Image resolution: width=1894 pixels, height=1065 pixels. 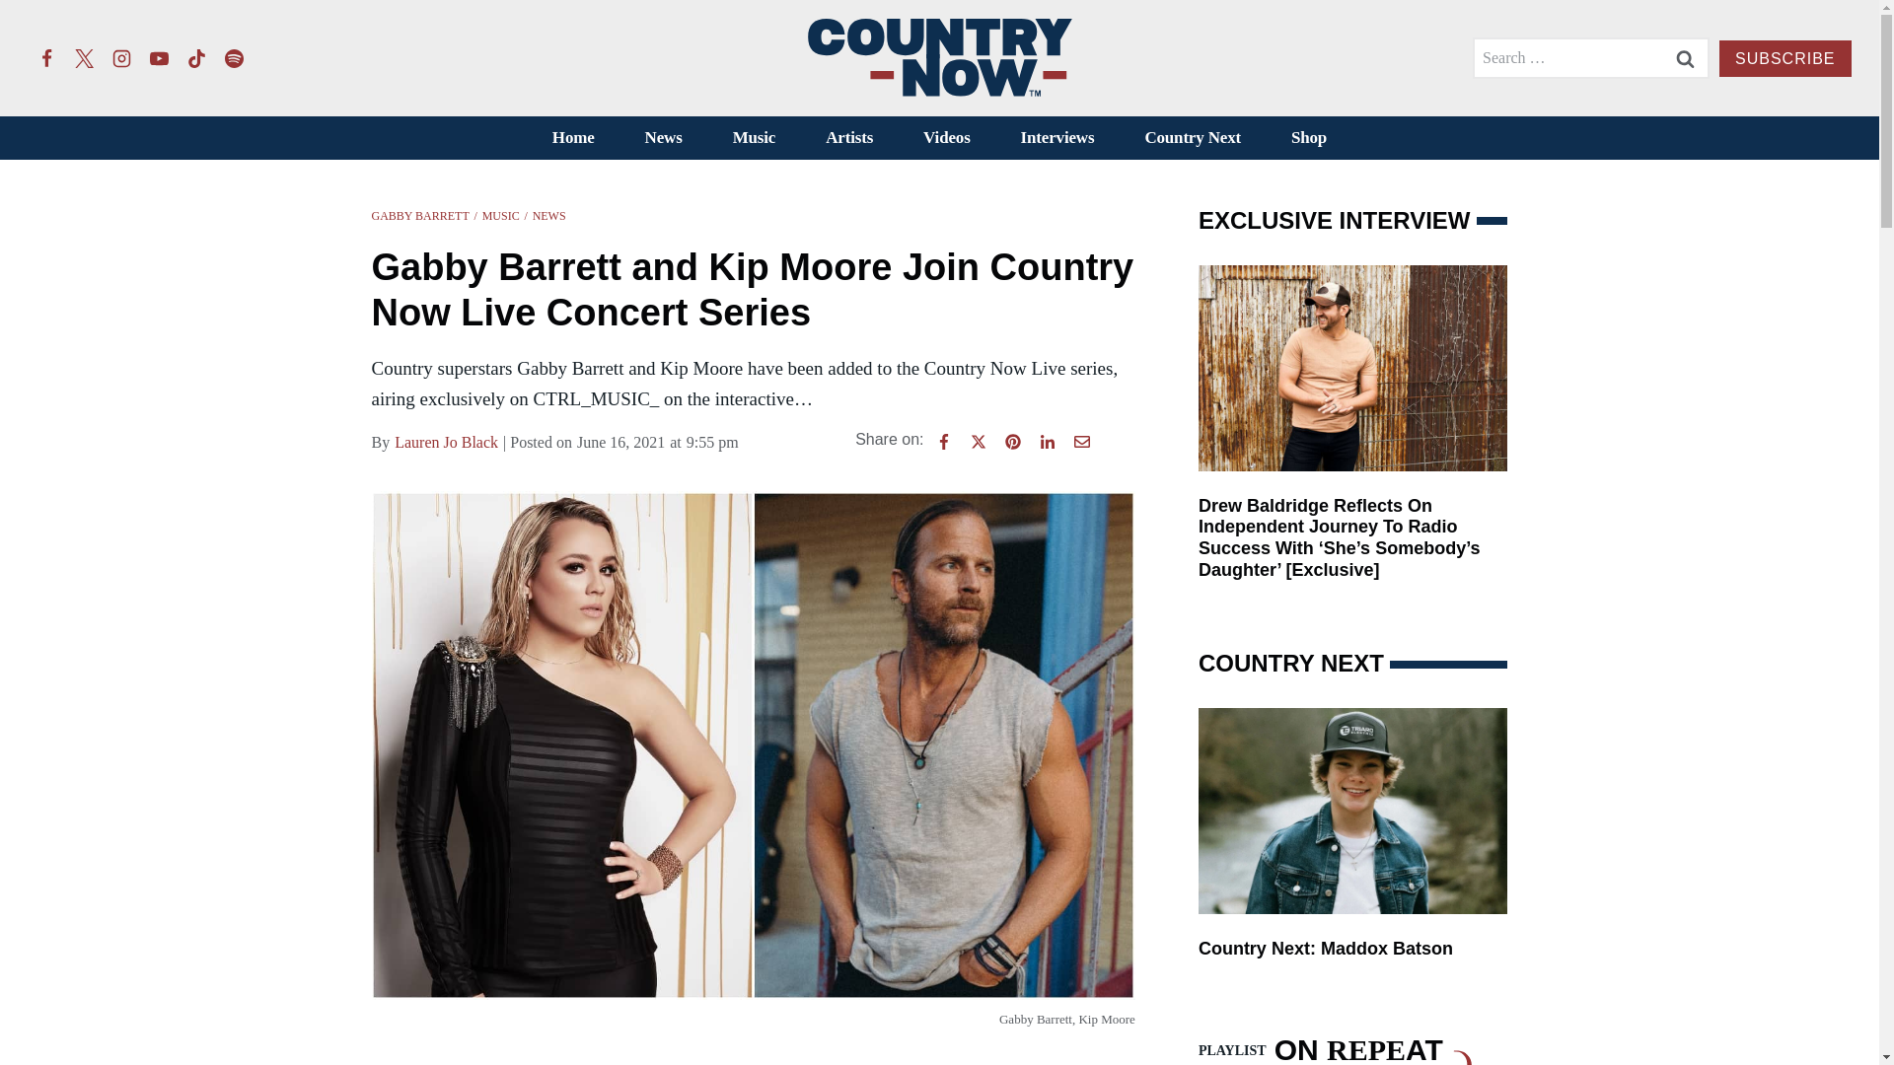 I want to click on SUBSCRIBE, so click(x=1785, y=58).